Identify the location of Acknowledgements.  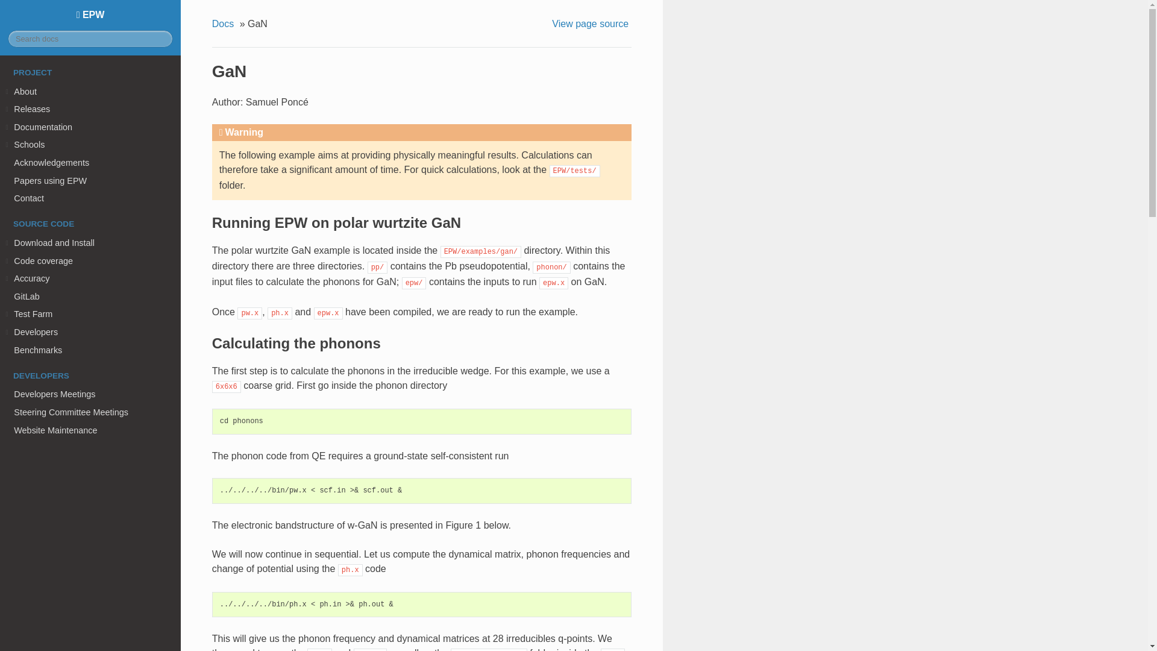
(90, 163).